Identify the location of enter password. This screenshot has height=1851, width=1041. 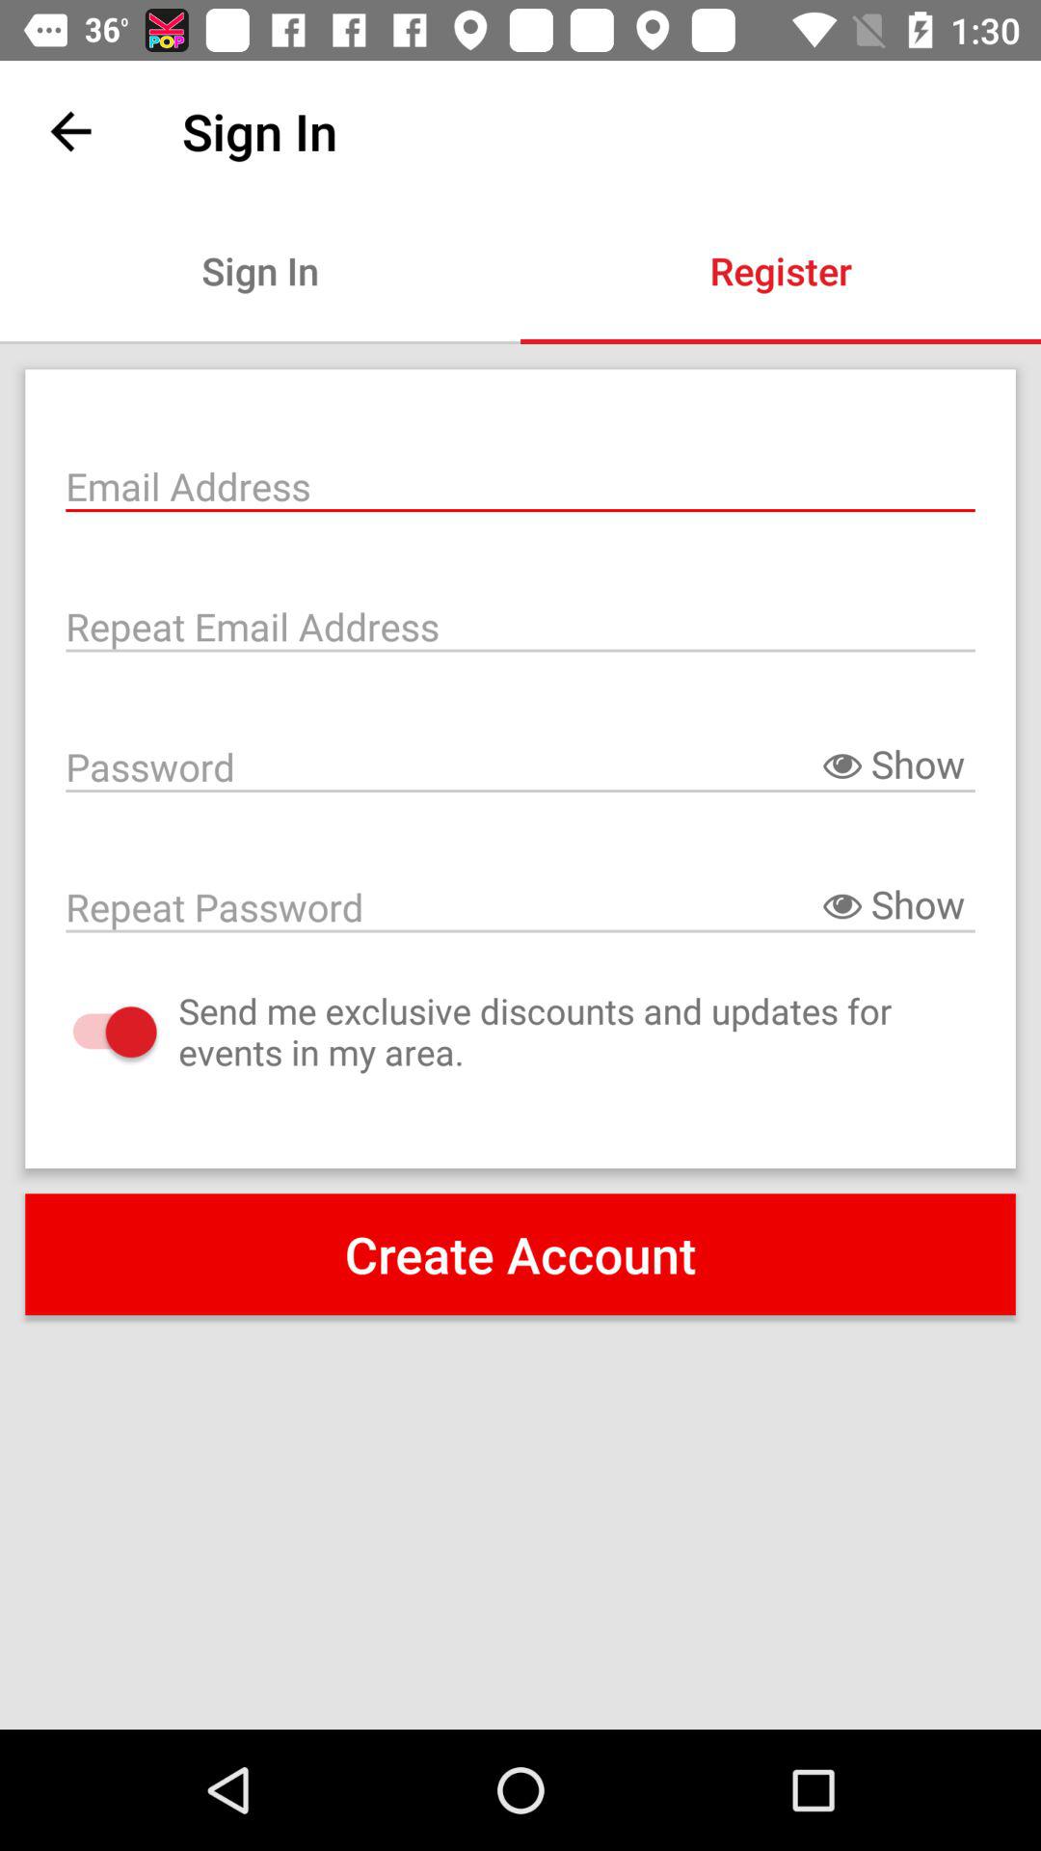
(520, 905).